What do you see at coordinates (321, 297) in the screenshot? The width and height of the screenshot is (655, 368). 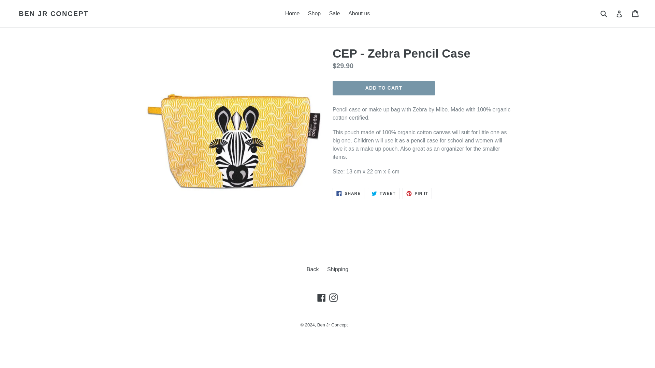 I see `Pin on Pinterest` at bounding box center [321, 297].